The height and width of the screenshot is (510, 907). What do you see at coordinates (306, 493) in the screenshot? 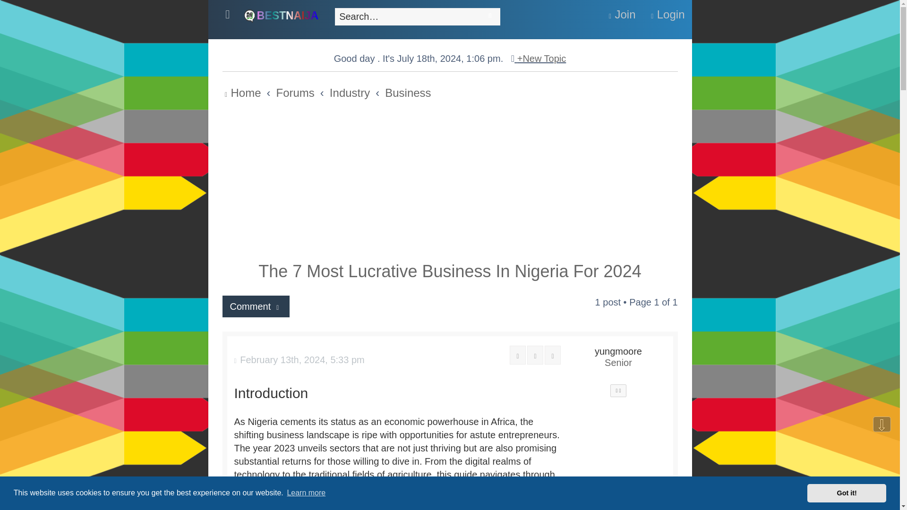
I see `Learn more` at bounding box center [306, 493].